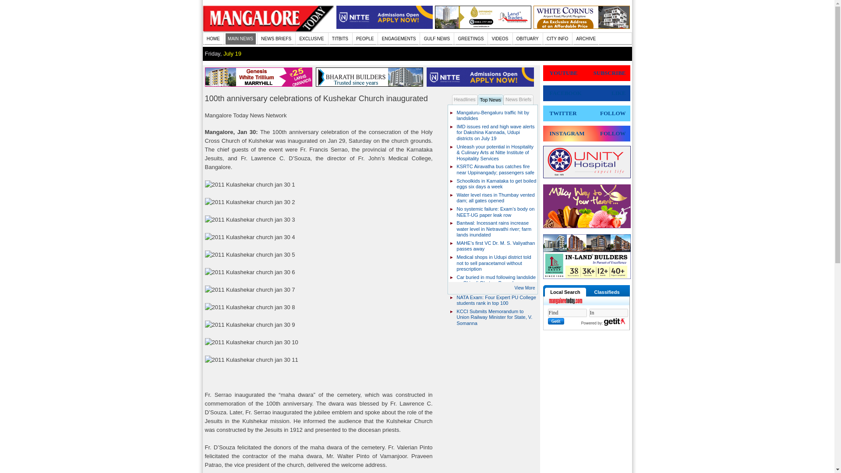 The height and width of the screenshot is (473, 841). Describe the element at coordinates (518, 99) in the screenshot. I see `News Briefs` at that location.